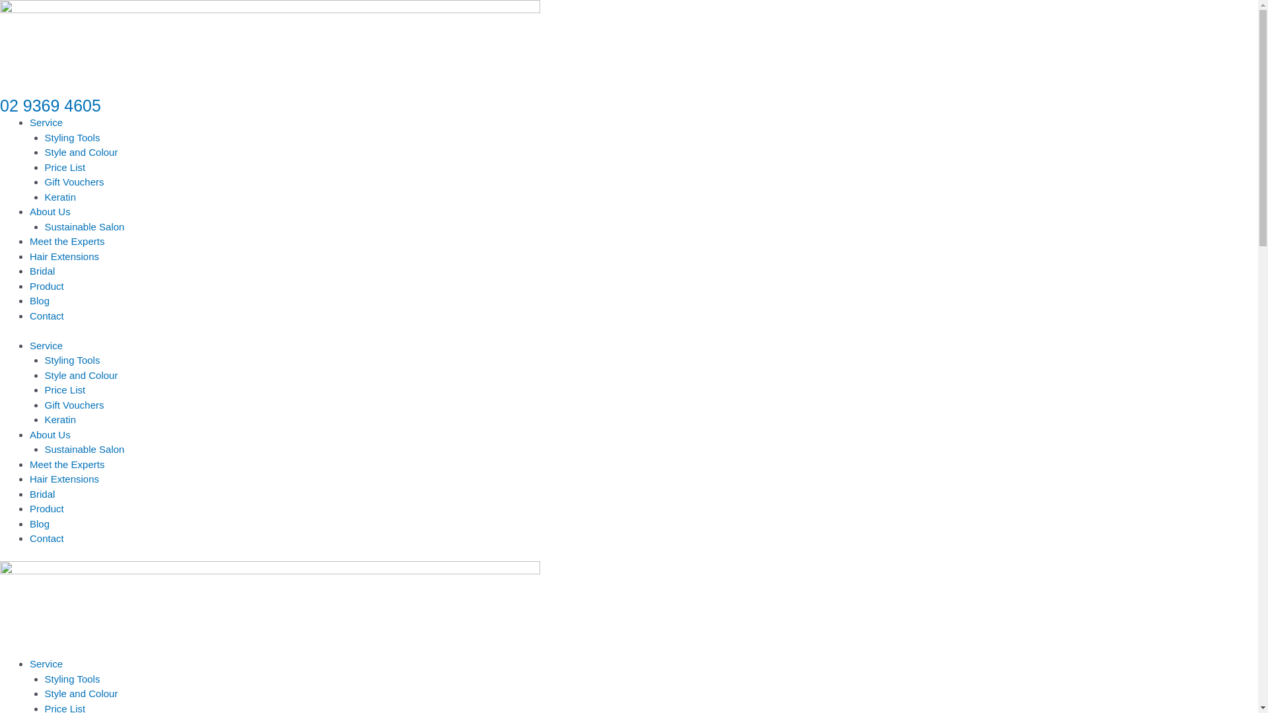  I want to click on Contact, so click(47, 539).